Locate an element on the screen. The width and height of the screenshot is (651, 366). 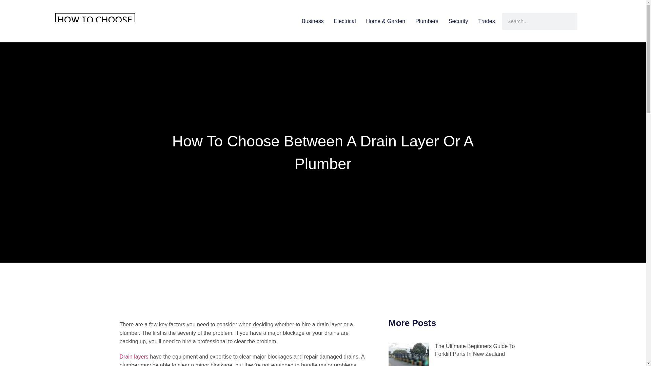
Business is located at coordinates (313, 21).